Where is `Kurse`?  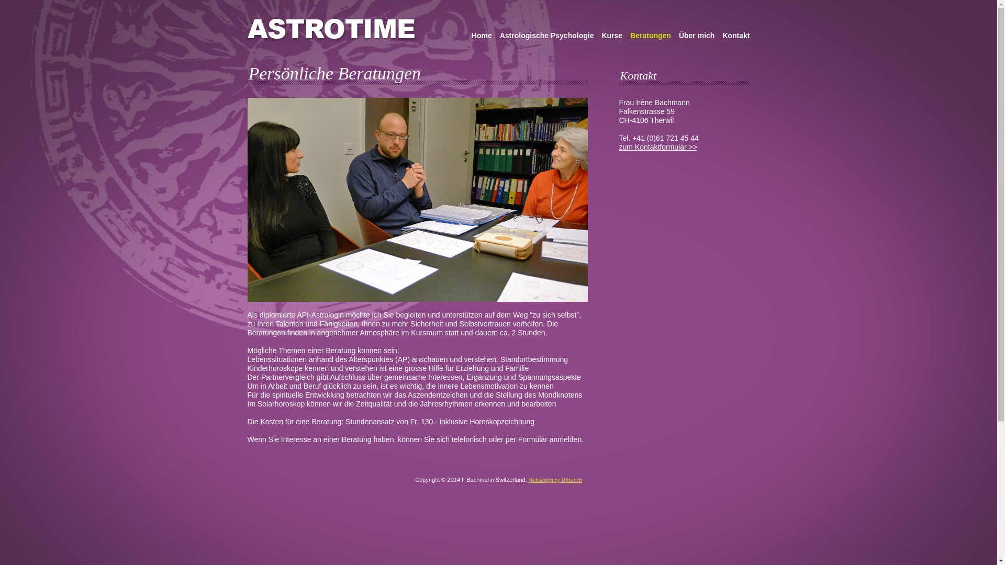 Kurse is located at coordinates (612, 37).